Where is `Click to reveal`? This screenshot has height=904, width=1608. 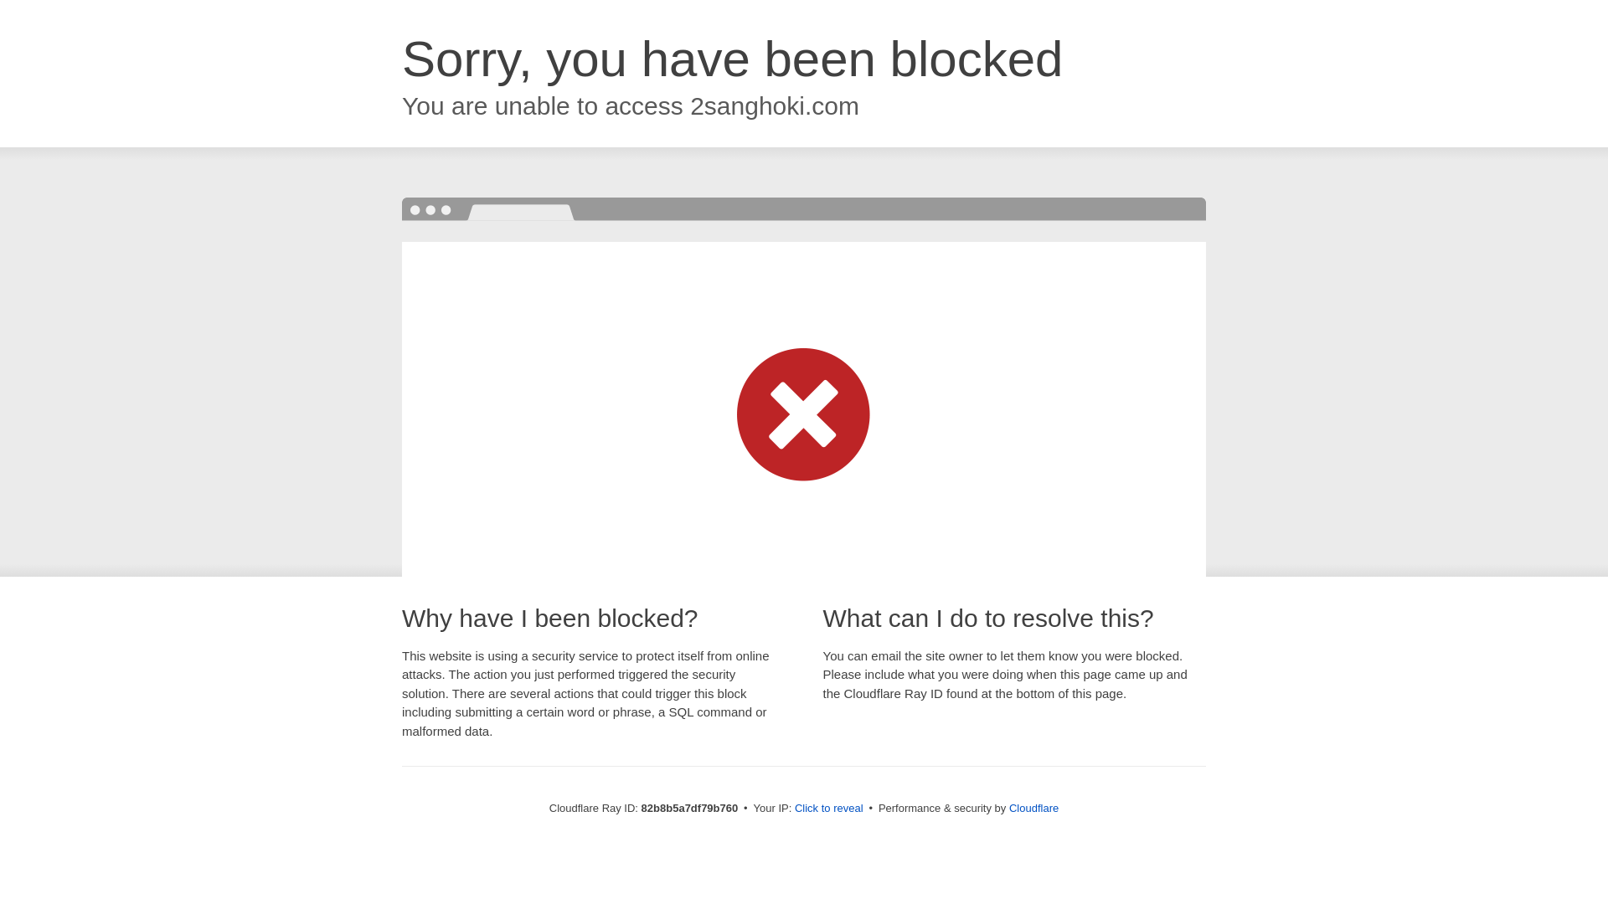 Click to reveal is located at coordinates (829, 809).